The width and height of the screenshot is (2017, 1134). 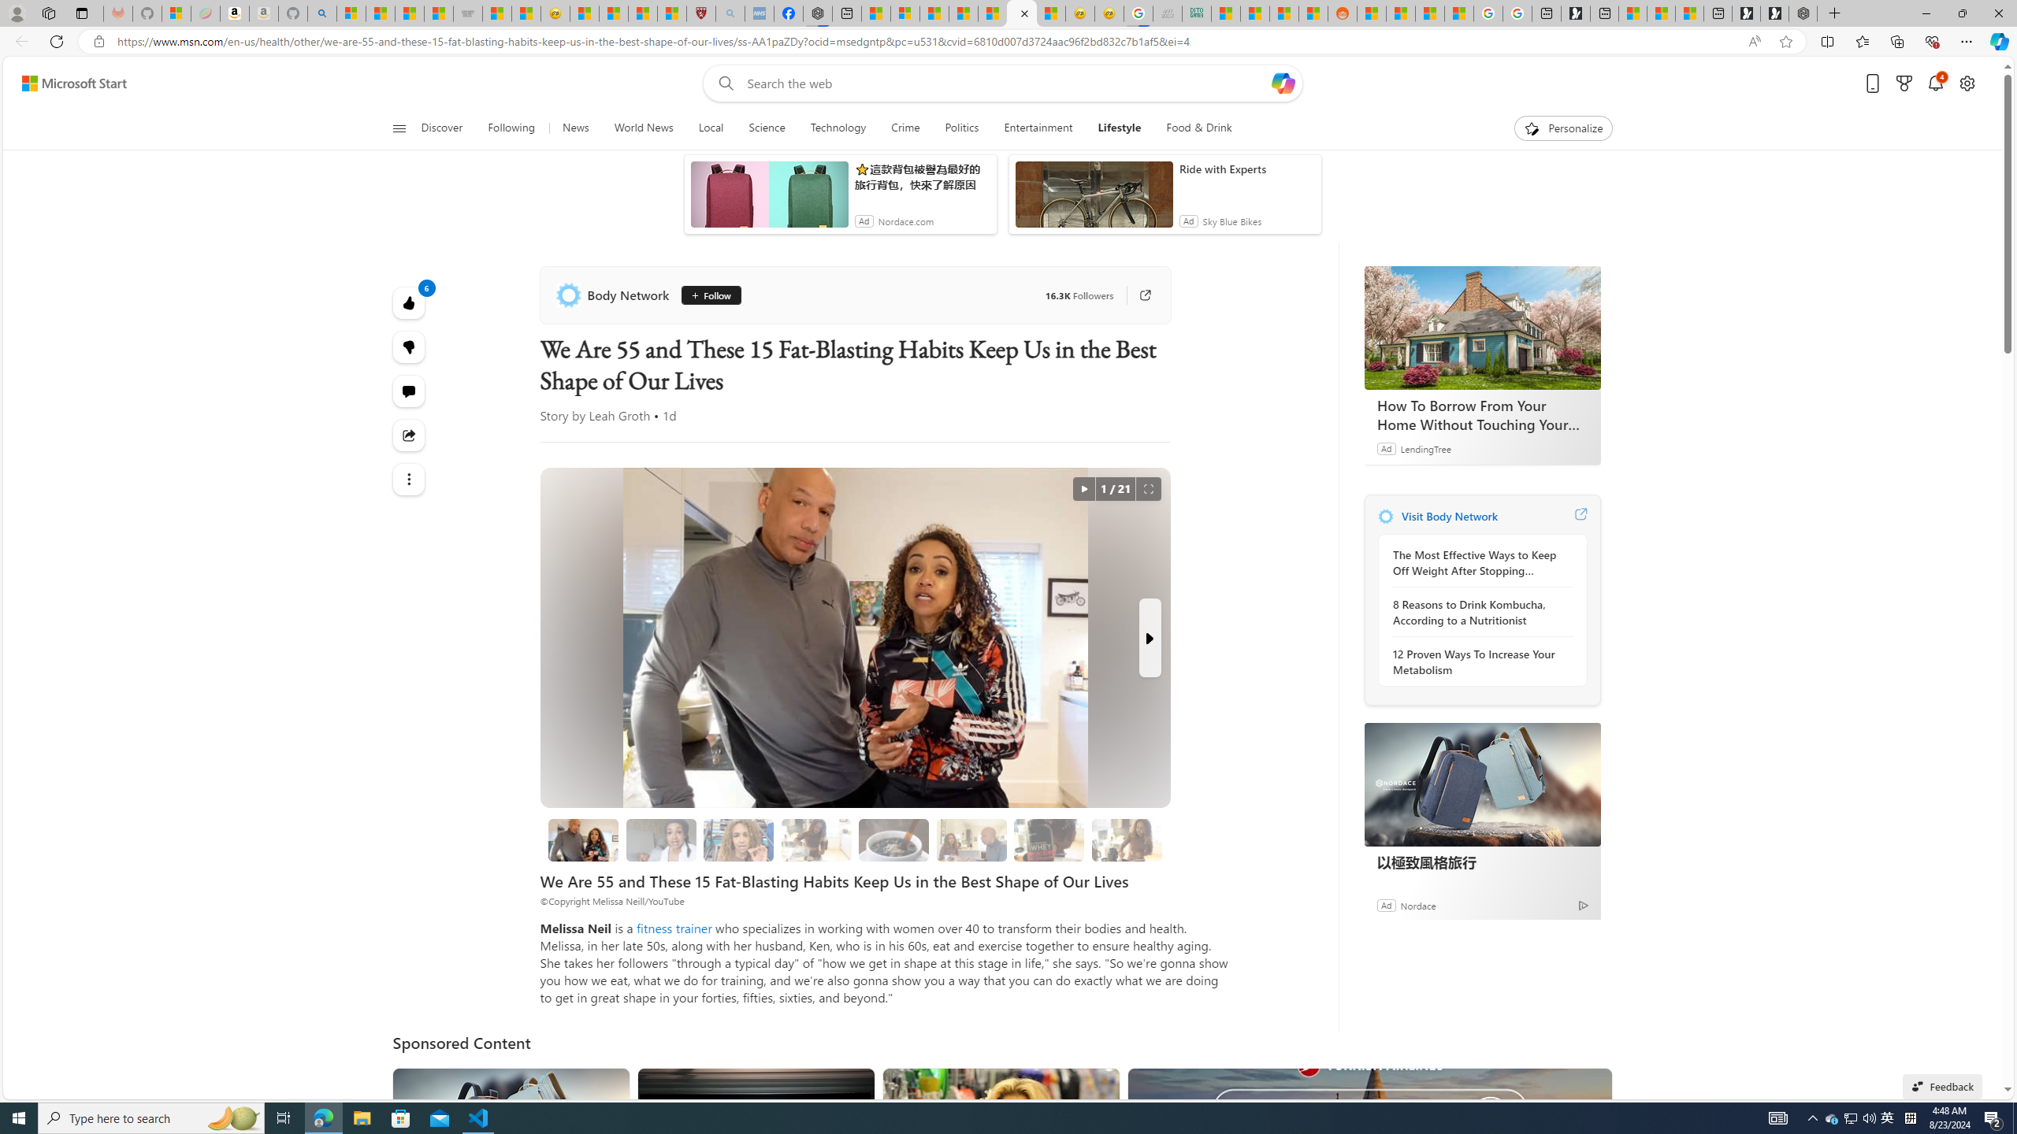 What do you see at coordinates (1126, 839) in the screenshot?
I see `7 They Don't Skip Meals` at bounding box center [1126, 839].